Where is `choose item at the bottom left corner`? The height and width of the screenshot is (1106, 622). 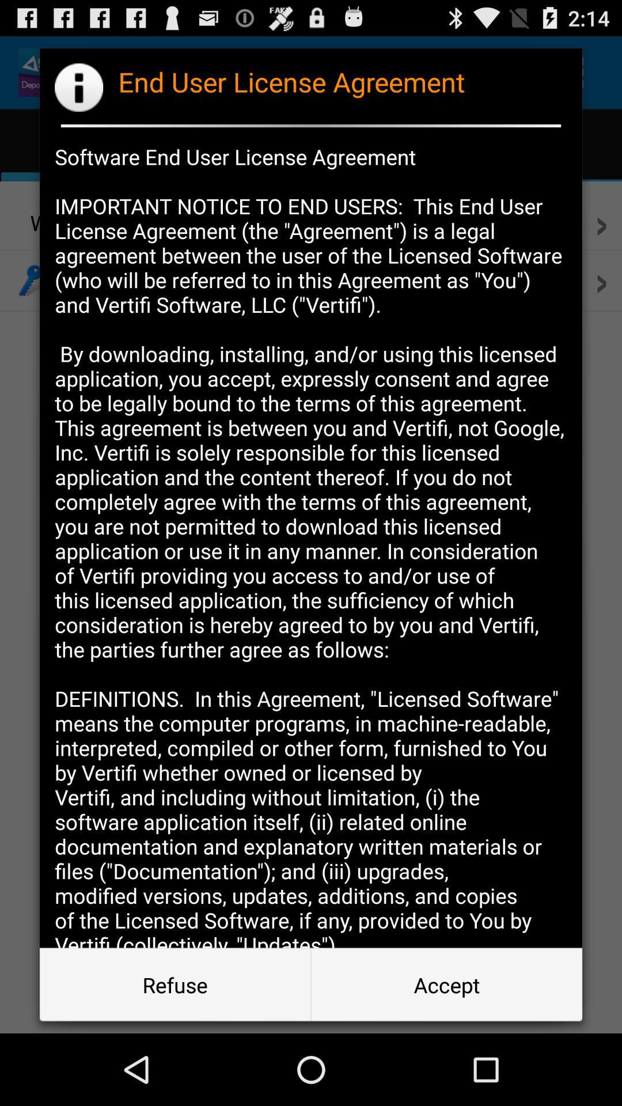
choose item at the bottom left corner is located at coordinates (175, 985).